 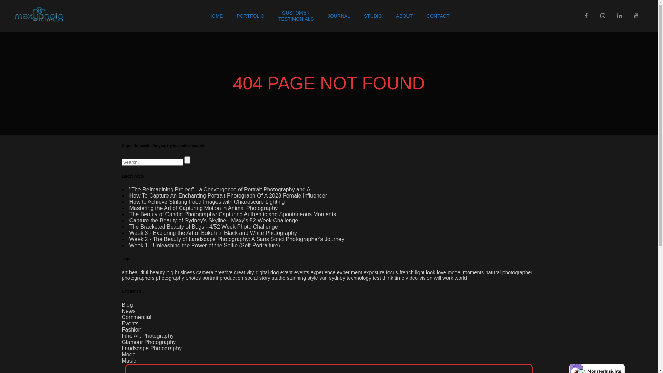 I want to click on stunning, so click(x=296, y=278).